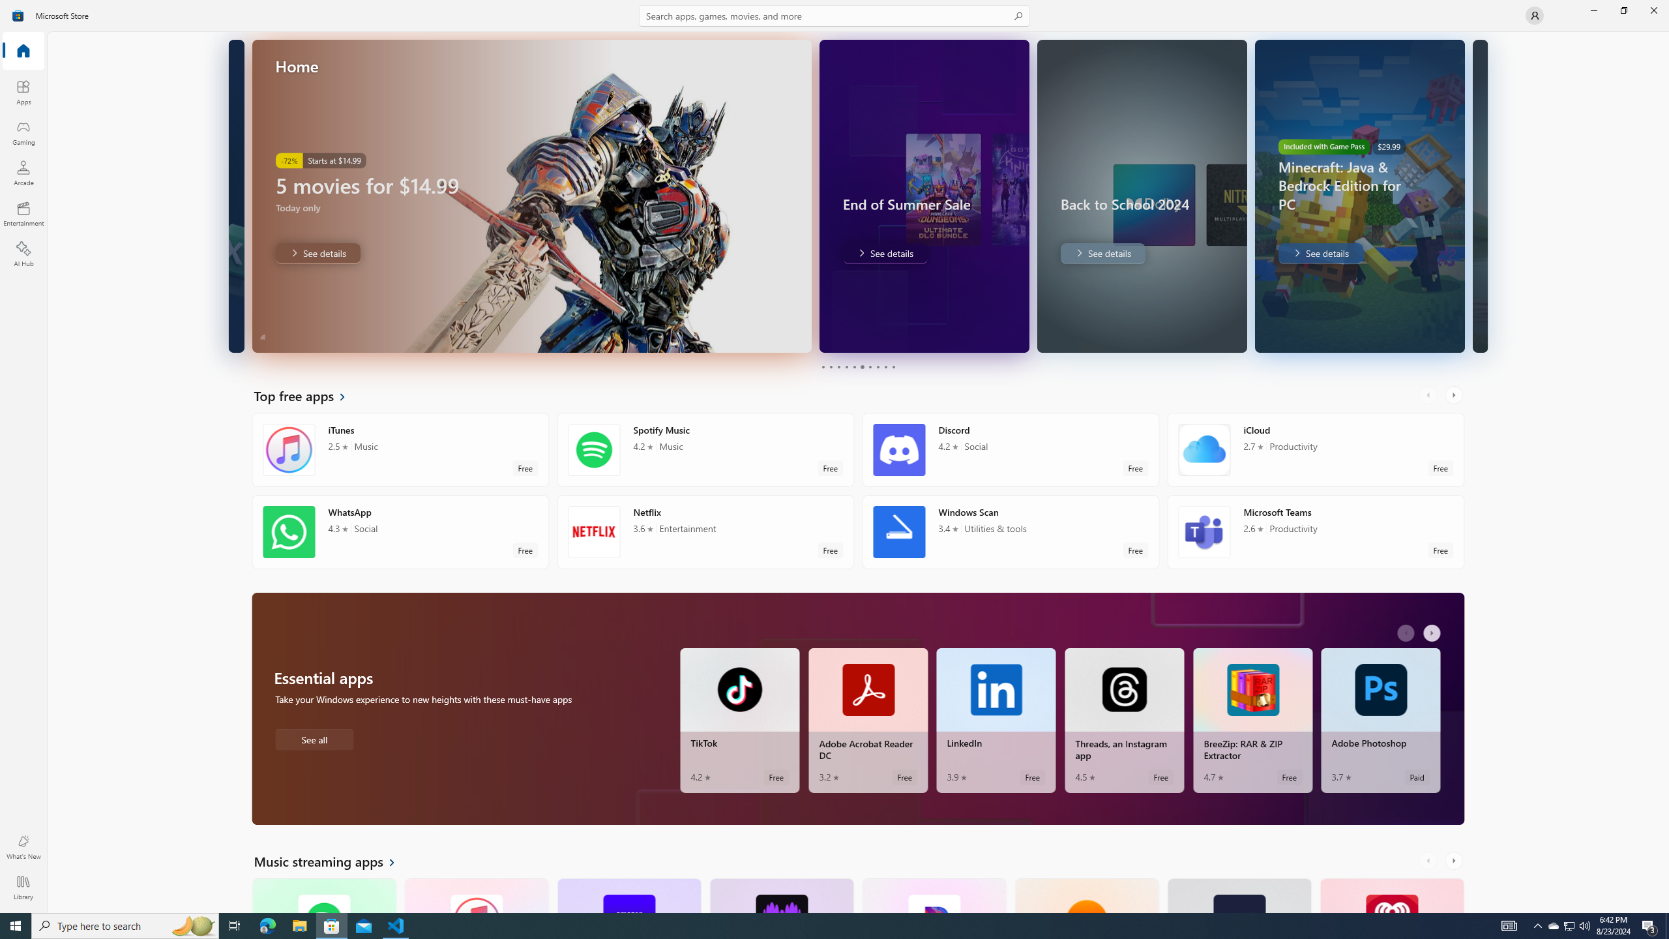 The width and height of the screenshot is (1669, 939). What do you see at coordinates (314, 739) in the screenshot?
I see `See all  Essential apps` at bounding box center [314, 739].